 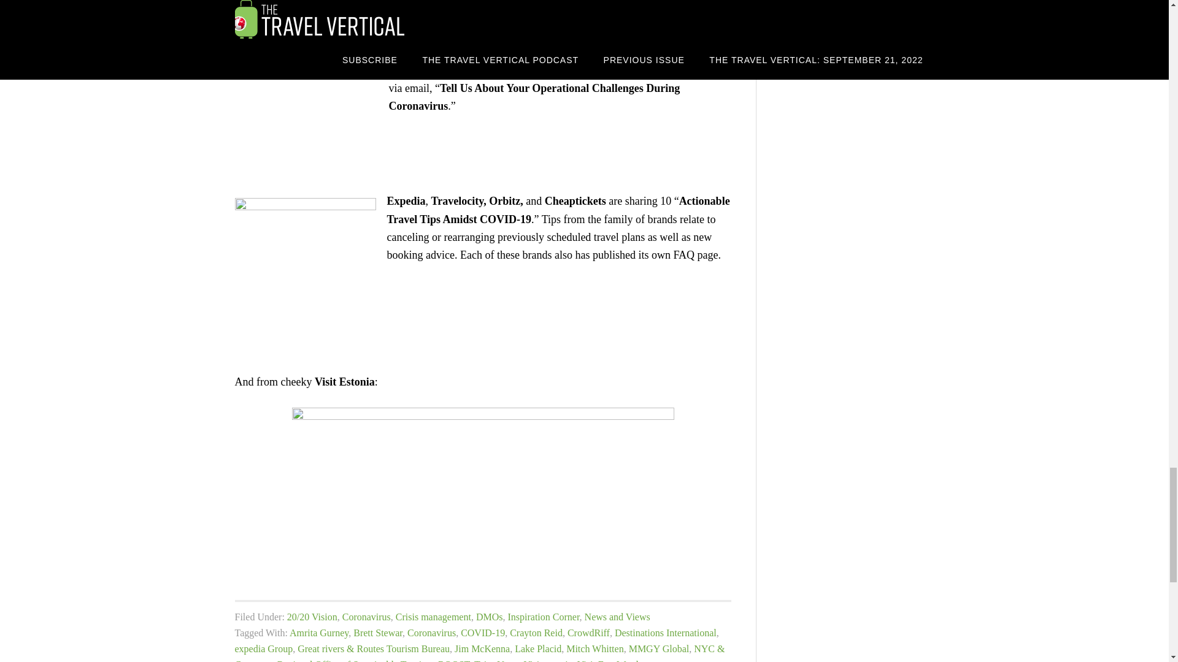 What do you see at coordinates (355, 661) in the screenshot?
I see `Regional Office of Sustainable Tourism` at bounding box center [355, 661].